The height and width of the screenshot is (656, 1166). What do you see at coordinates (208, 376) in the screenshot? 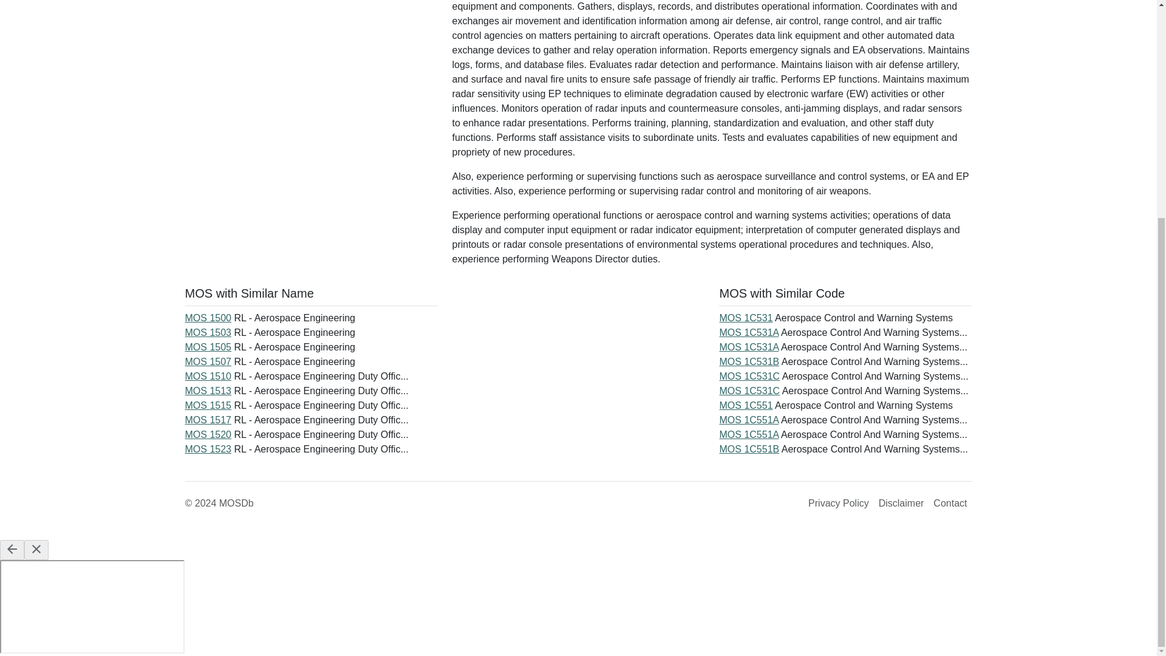
I see `MOS 1510` at bounding box center [208, 376].